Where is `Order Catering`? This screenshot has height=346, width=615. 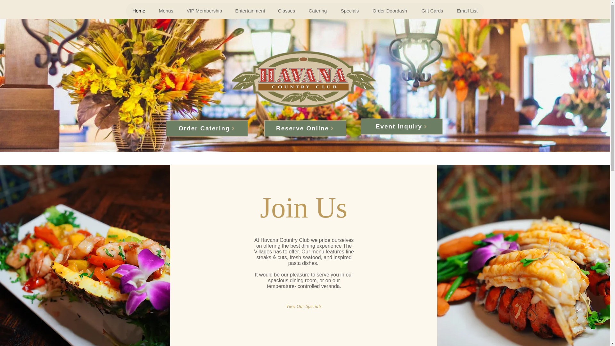
Order Catering is located at coordinates (207, 128).